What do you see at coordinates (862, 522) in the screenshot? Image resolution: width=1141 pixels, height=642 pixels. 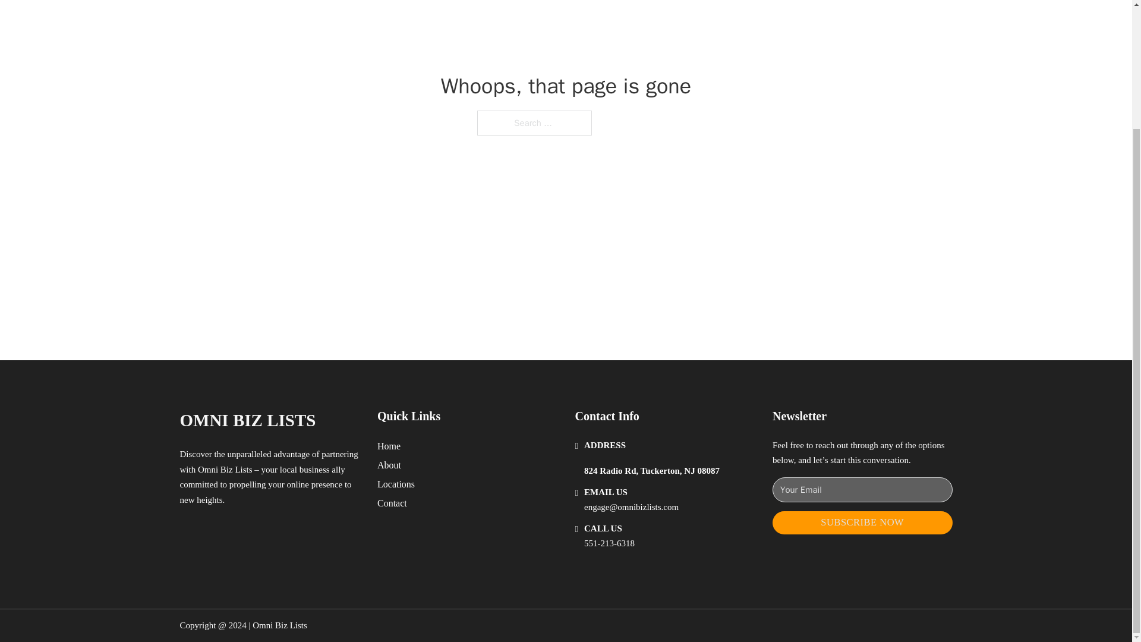 I see `SUBSCRIBE NOW` at bounding box center [862, 522].